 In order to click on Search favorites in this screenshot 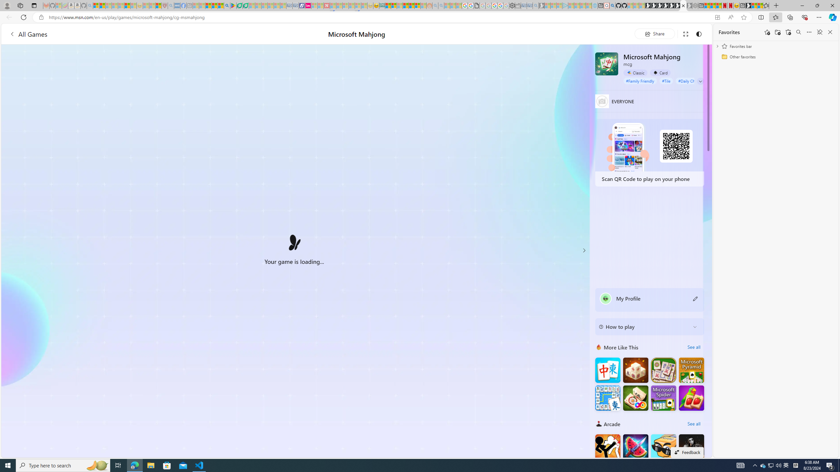, I will do `click(798, 32)`.